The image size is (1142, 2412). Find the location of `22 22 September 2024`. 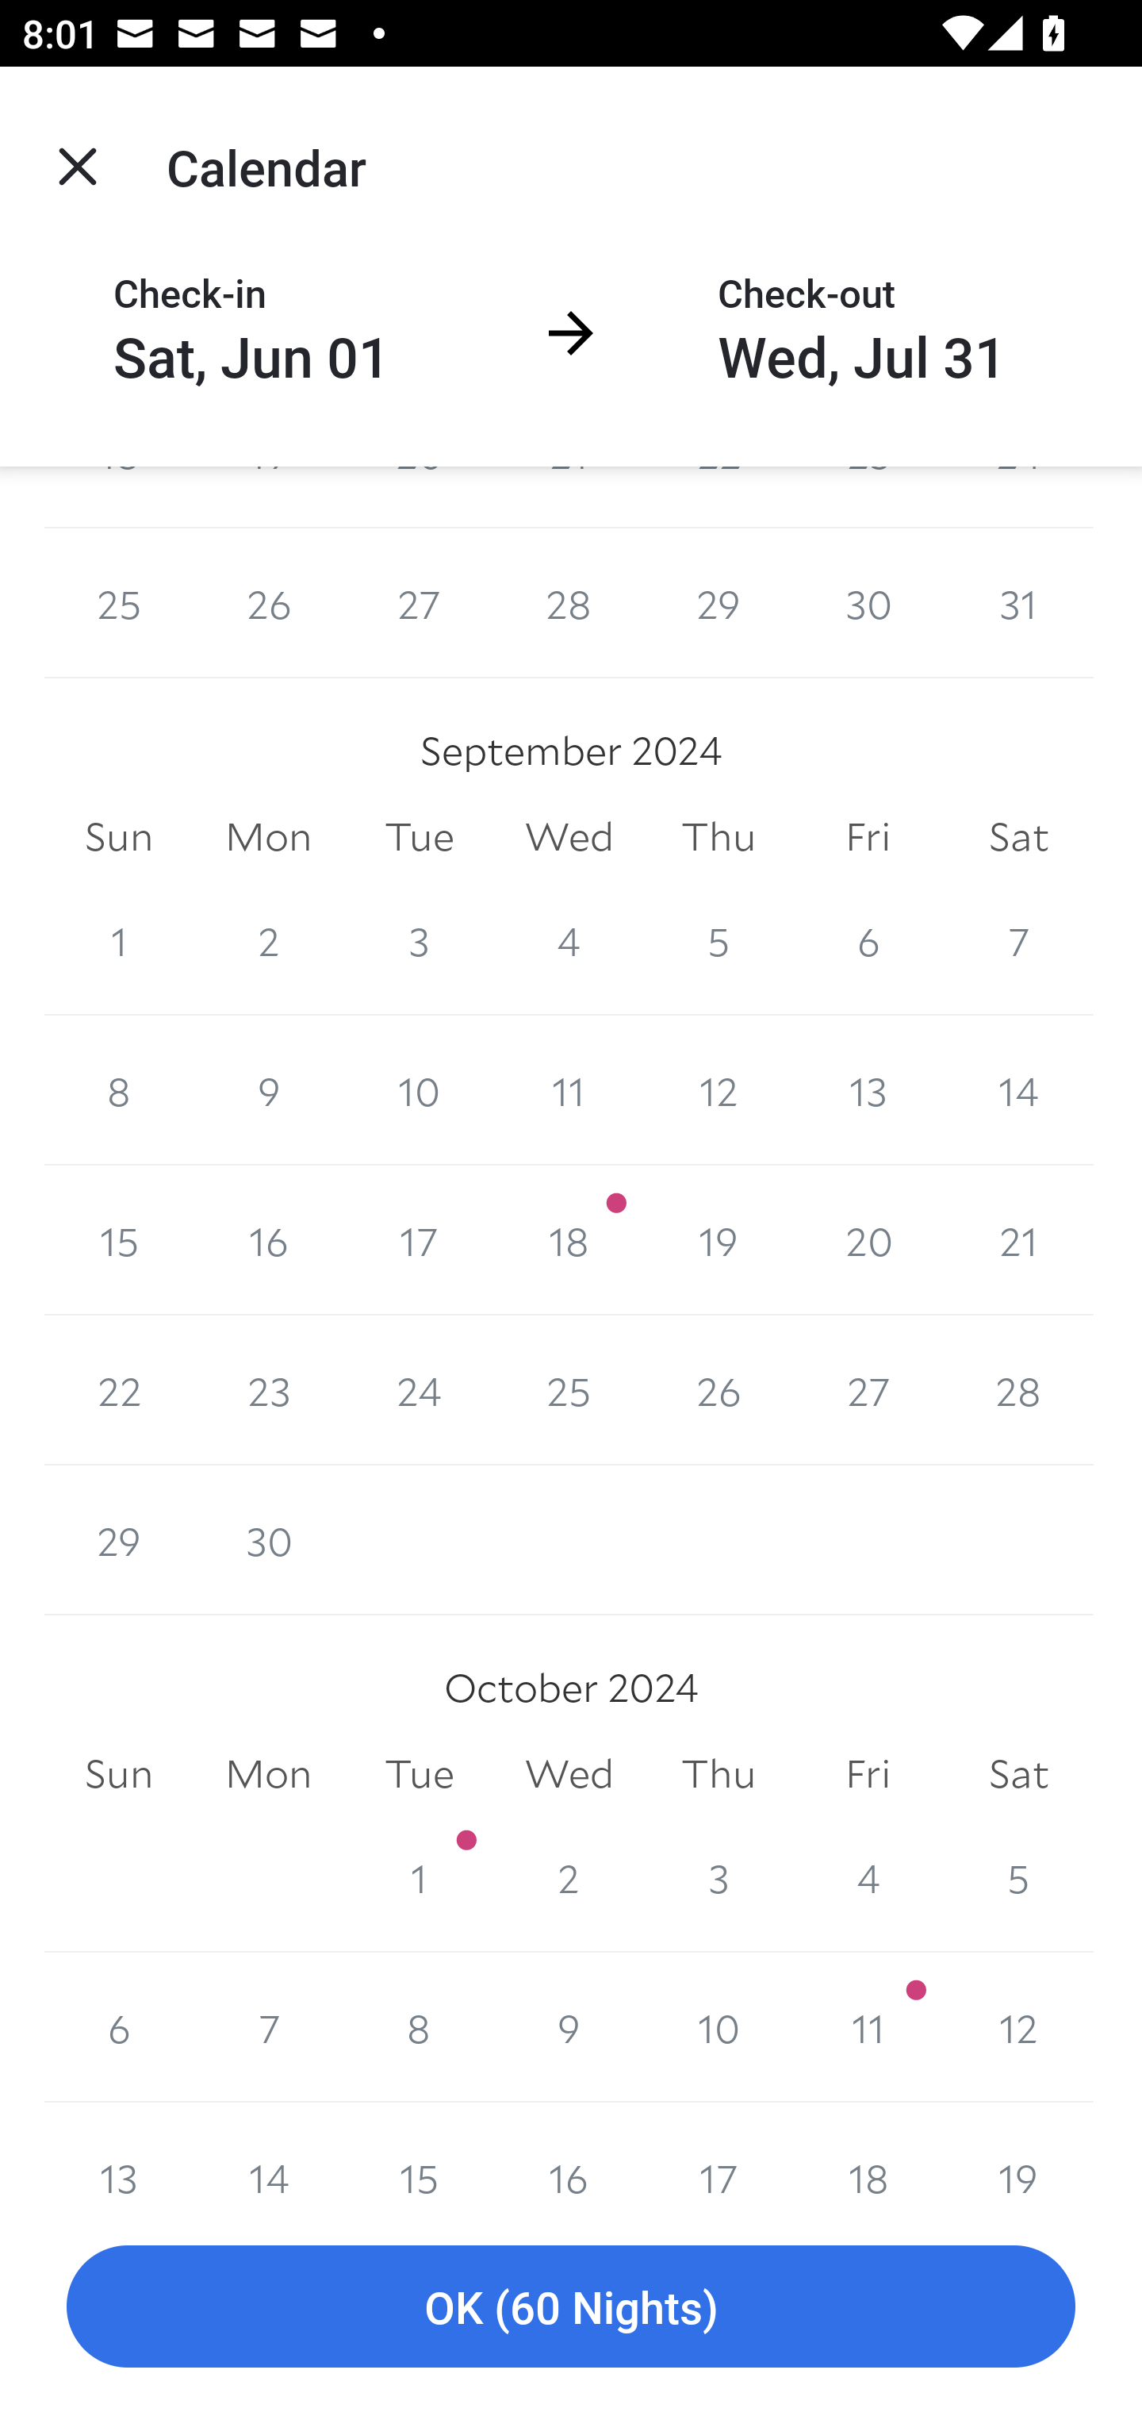

22 22 September 2024 is located at coordinates (119, 1390).